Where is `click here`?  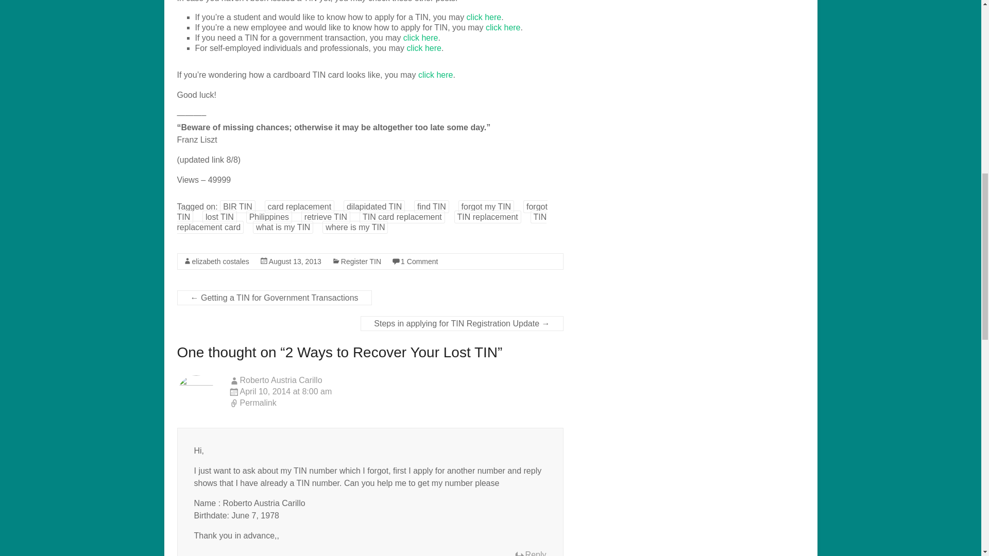
click here is located at coordinates (420, 38).